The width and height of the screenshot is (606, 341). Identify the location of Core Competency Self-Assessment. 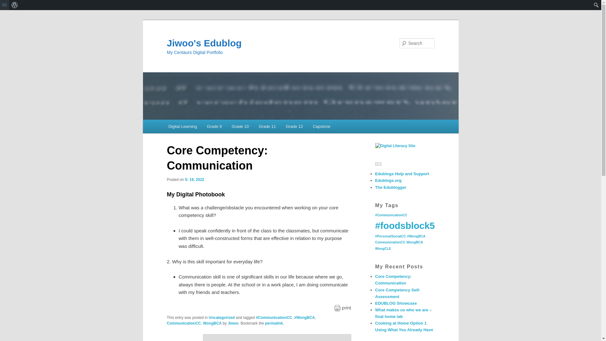
(398, 293).